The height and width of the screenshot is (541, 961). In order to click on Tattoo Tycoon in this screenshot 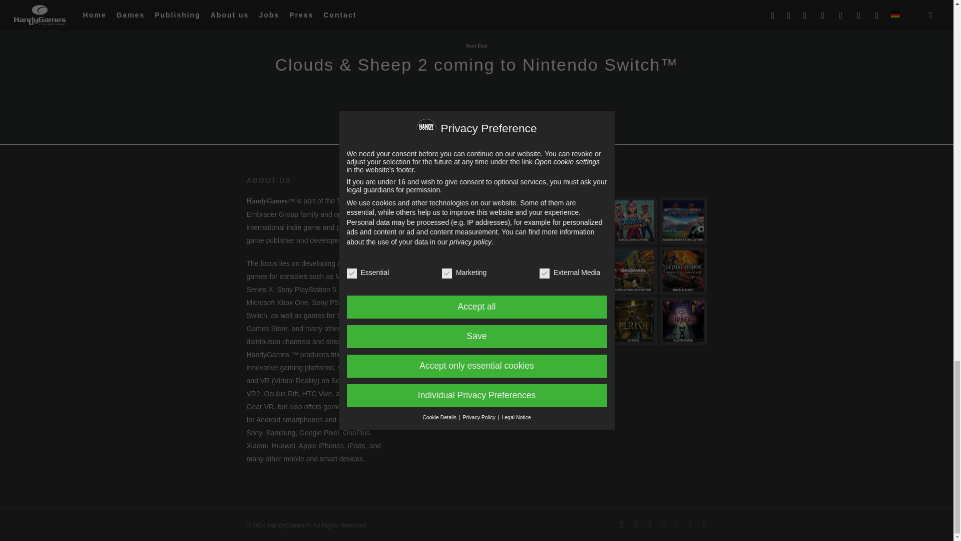, I will do `click(633, 221)`.